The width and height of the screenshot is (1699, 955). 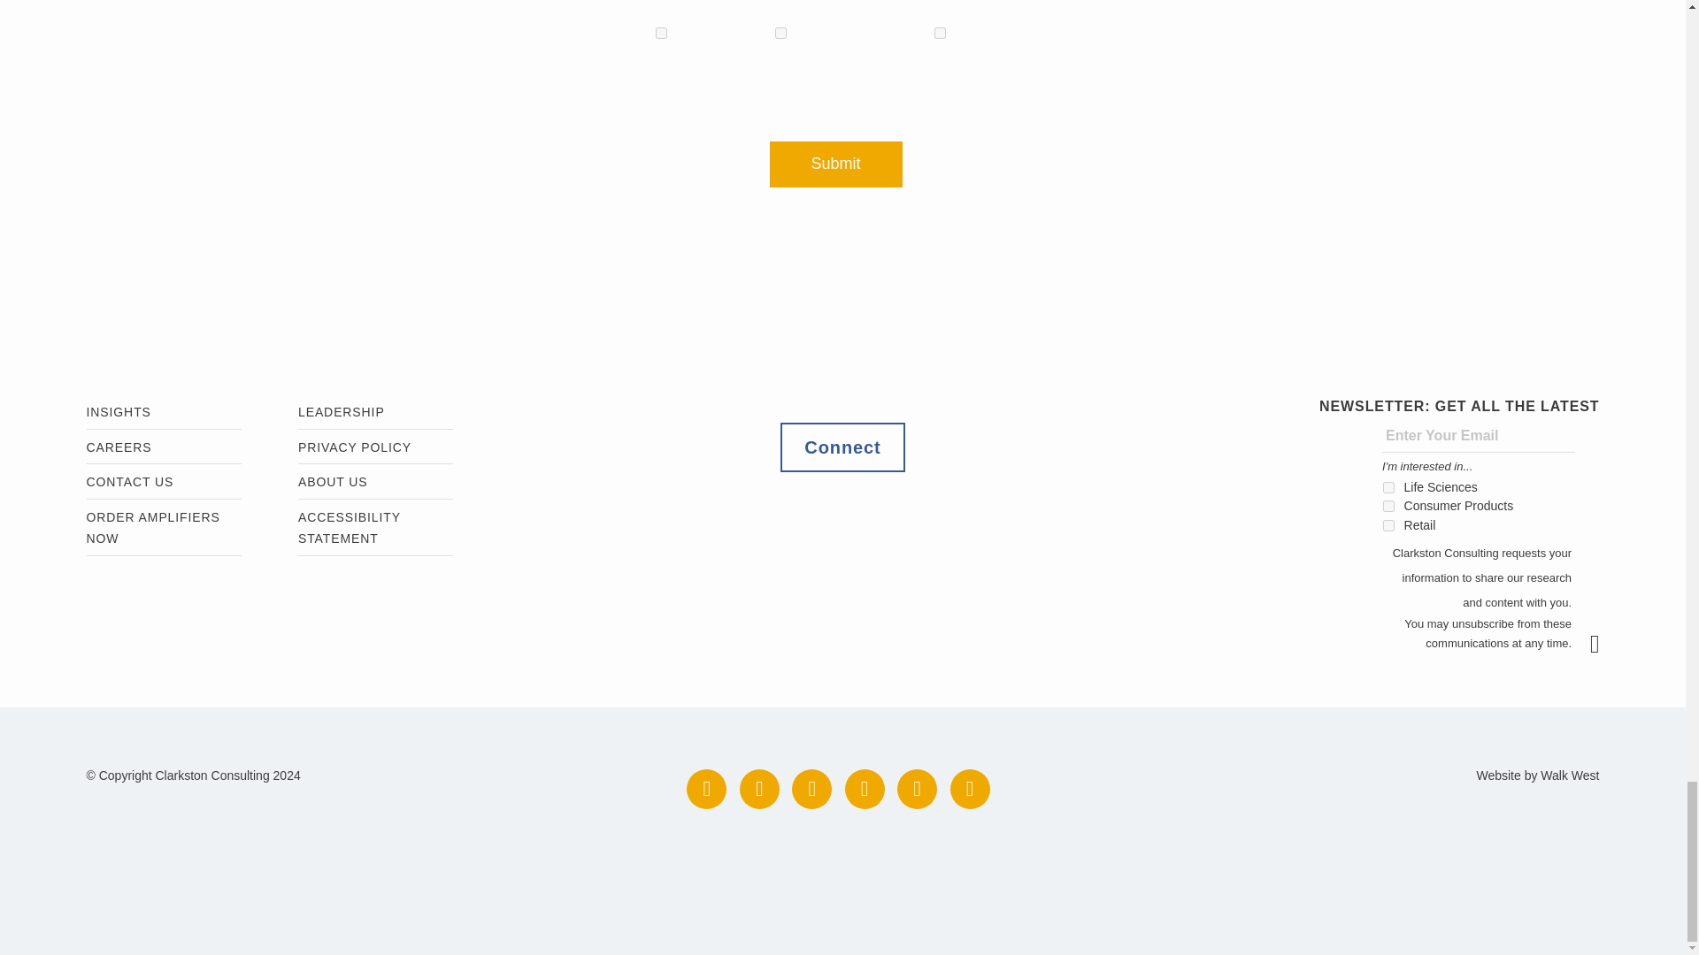 I want to click on Submit, so click(x=835, y=164).